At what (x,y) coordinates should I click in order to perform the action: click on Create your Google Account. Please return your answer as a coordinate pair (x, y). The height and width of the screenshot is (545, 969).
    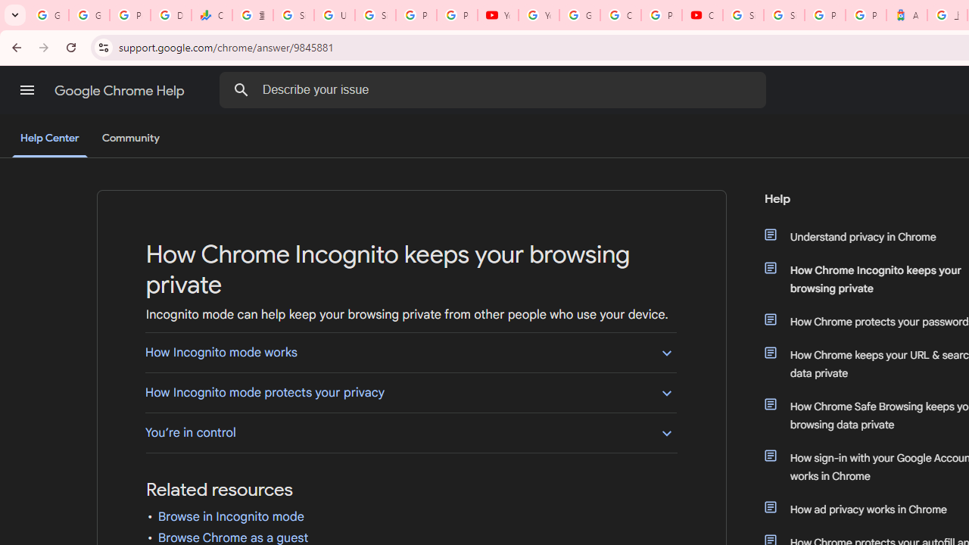
    Looking at the image, I should click on (621, 15).